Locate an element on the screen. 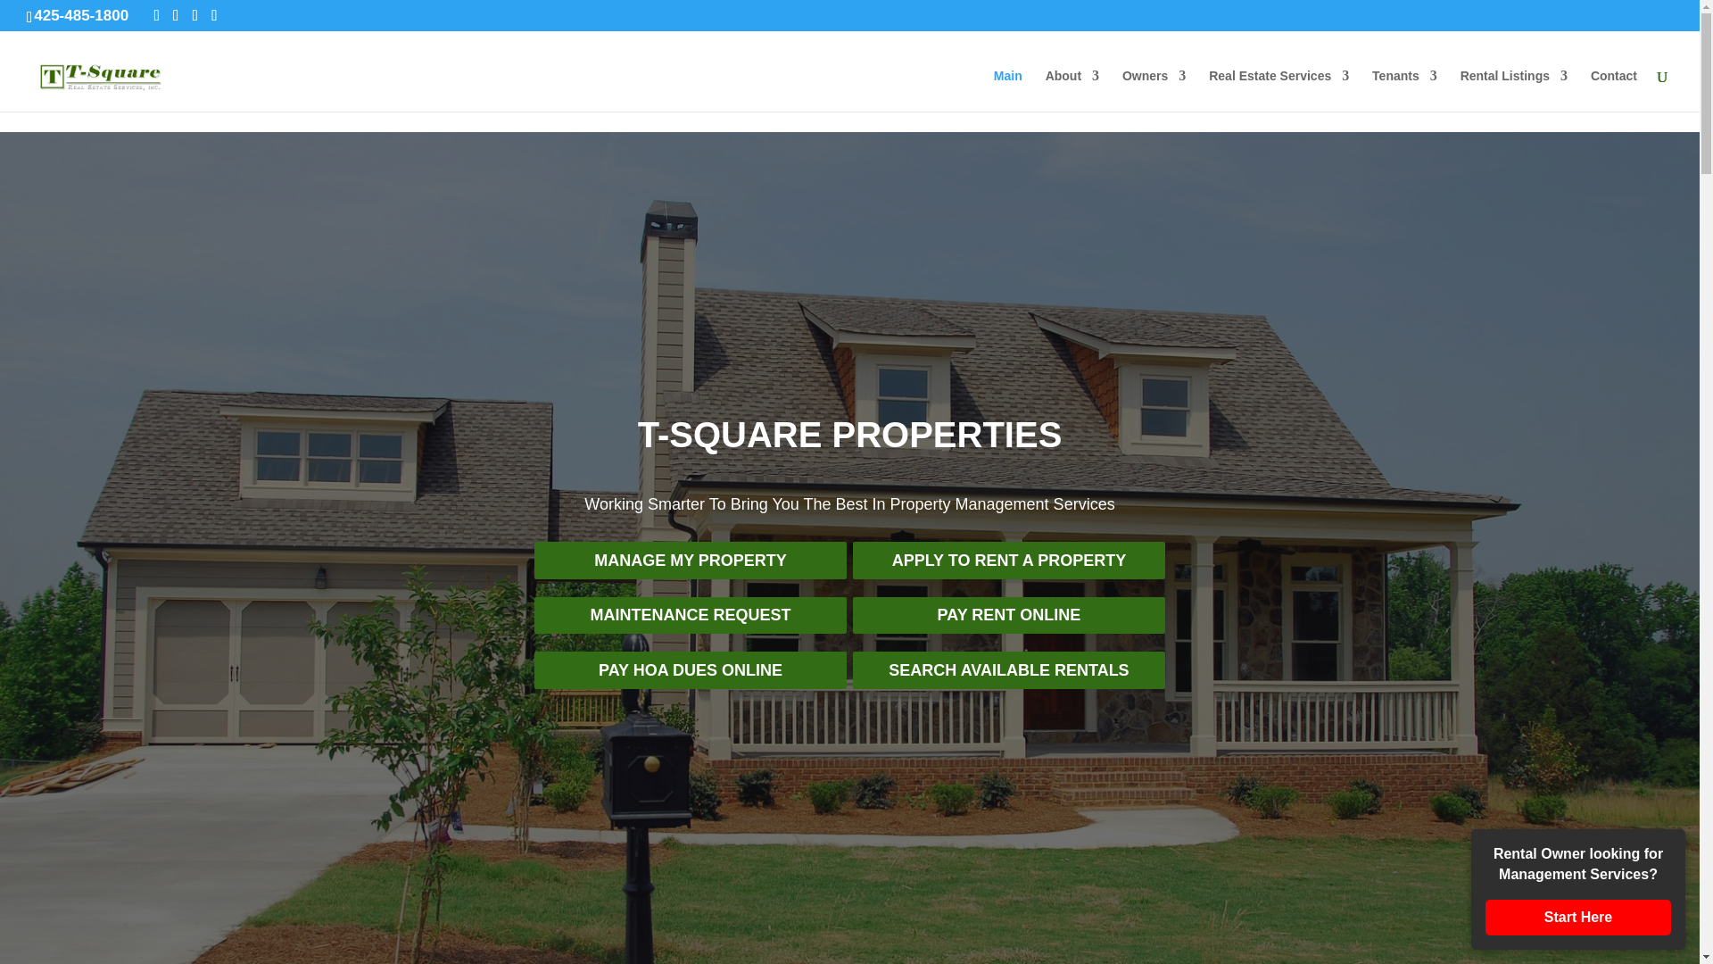  425-485-1800 is located at coordinates (78, 15).